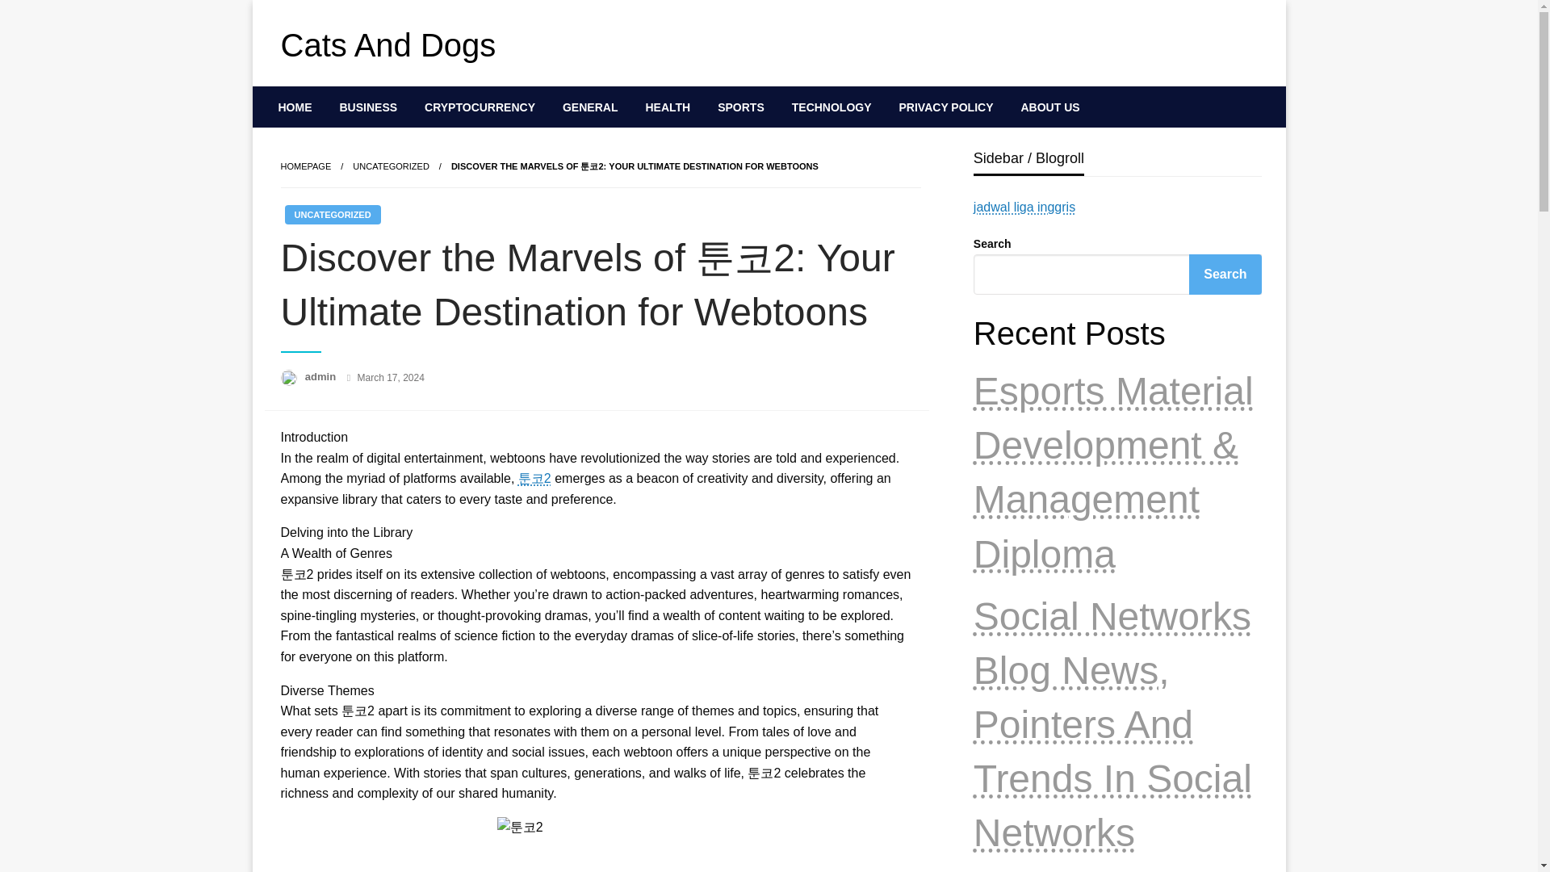 The height and width of the screenshot is (872, 1550). I want to click on TECHNOLOGY, so click(832, 107).